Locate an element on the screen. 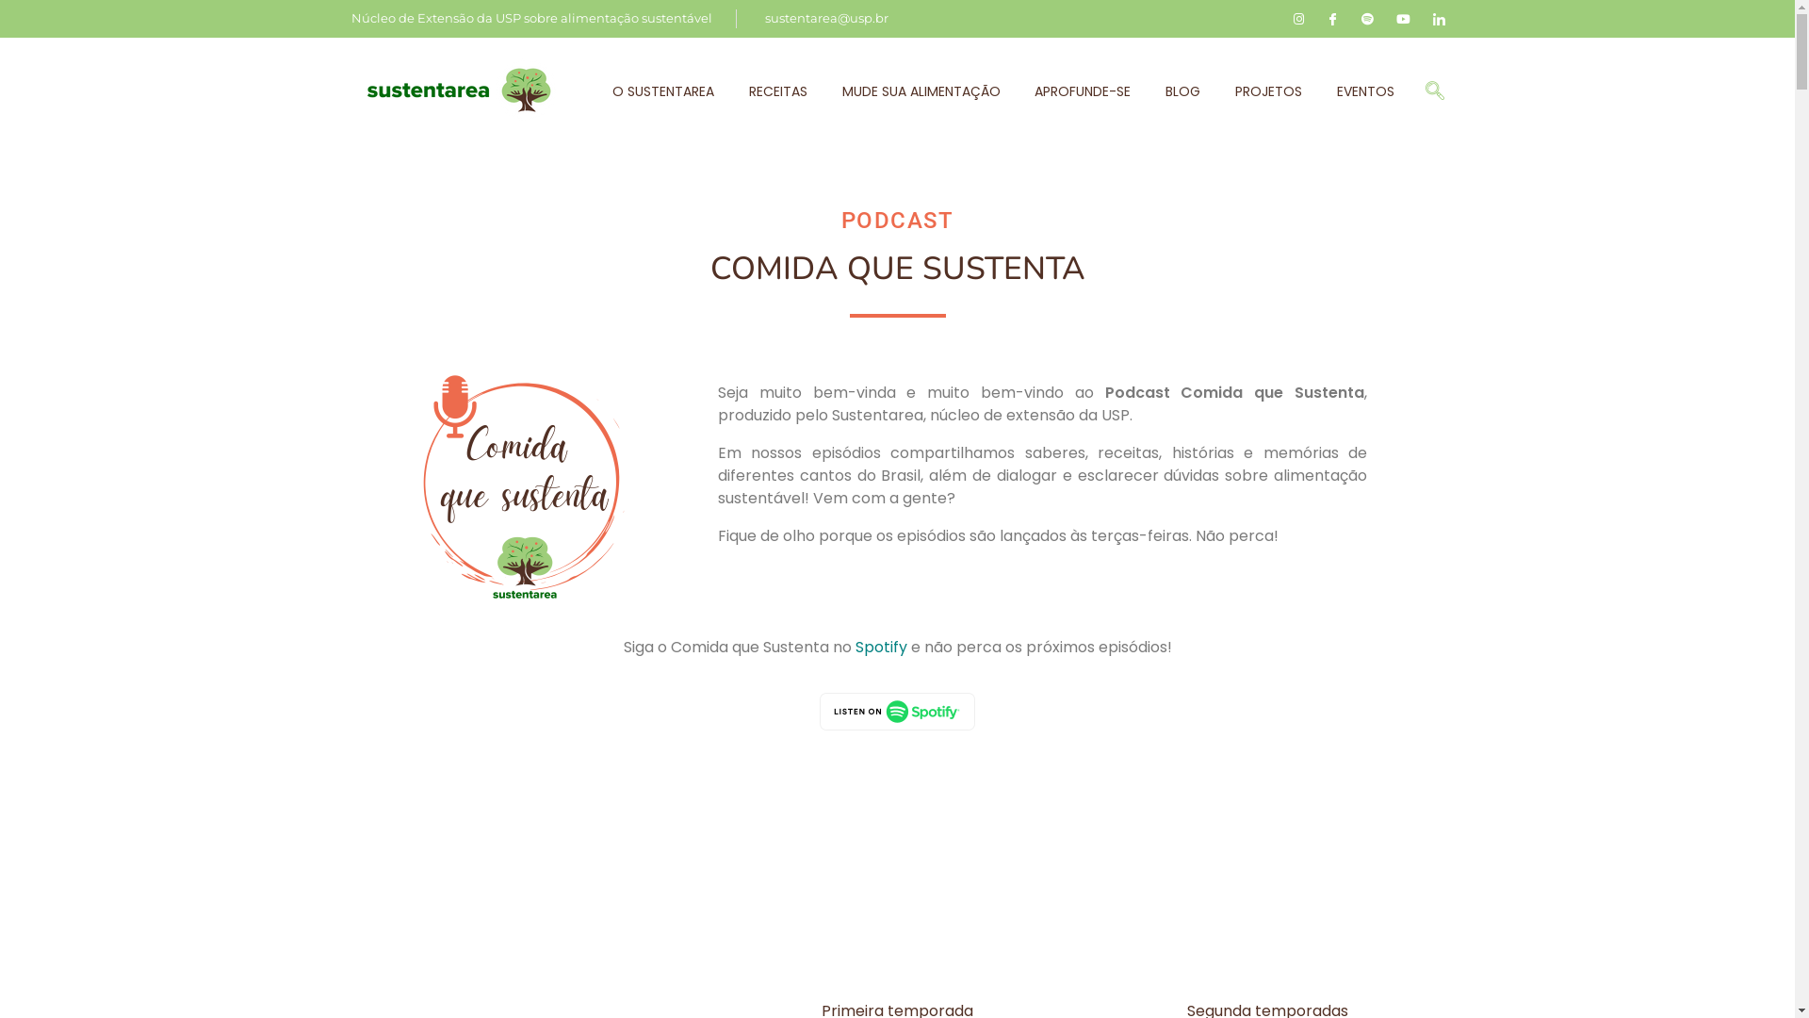 This screenshot has width=1809, height=1018. BLOG is located at coordinates (1183, 90).